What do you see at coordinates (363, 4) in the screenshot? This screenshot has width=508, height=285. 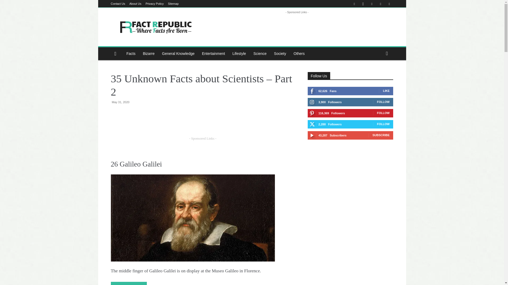 I see `Instagram` at bounding box center [363, 4].